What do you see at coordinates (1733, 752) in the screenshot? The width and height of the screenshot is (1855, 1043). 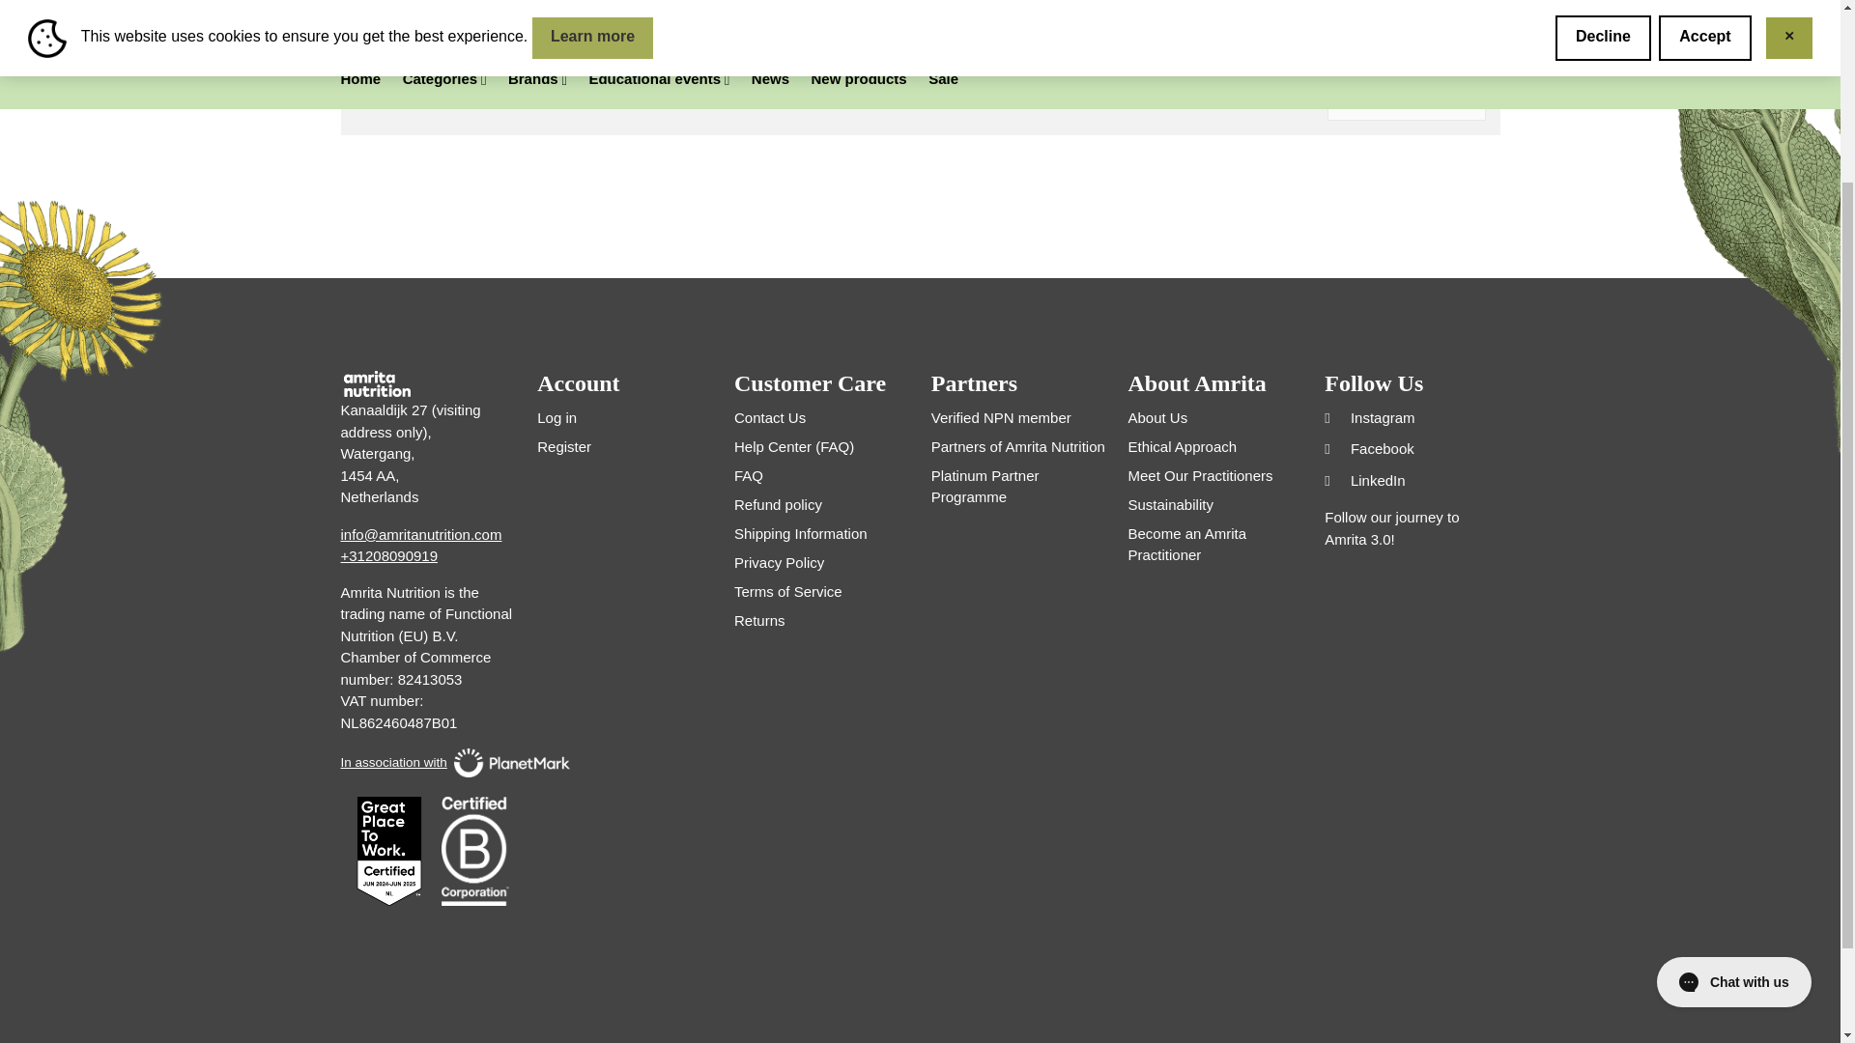 I see `Gorgias live chat messenger` at bounding box center [1733, 752].